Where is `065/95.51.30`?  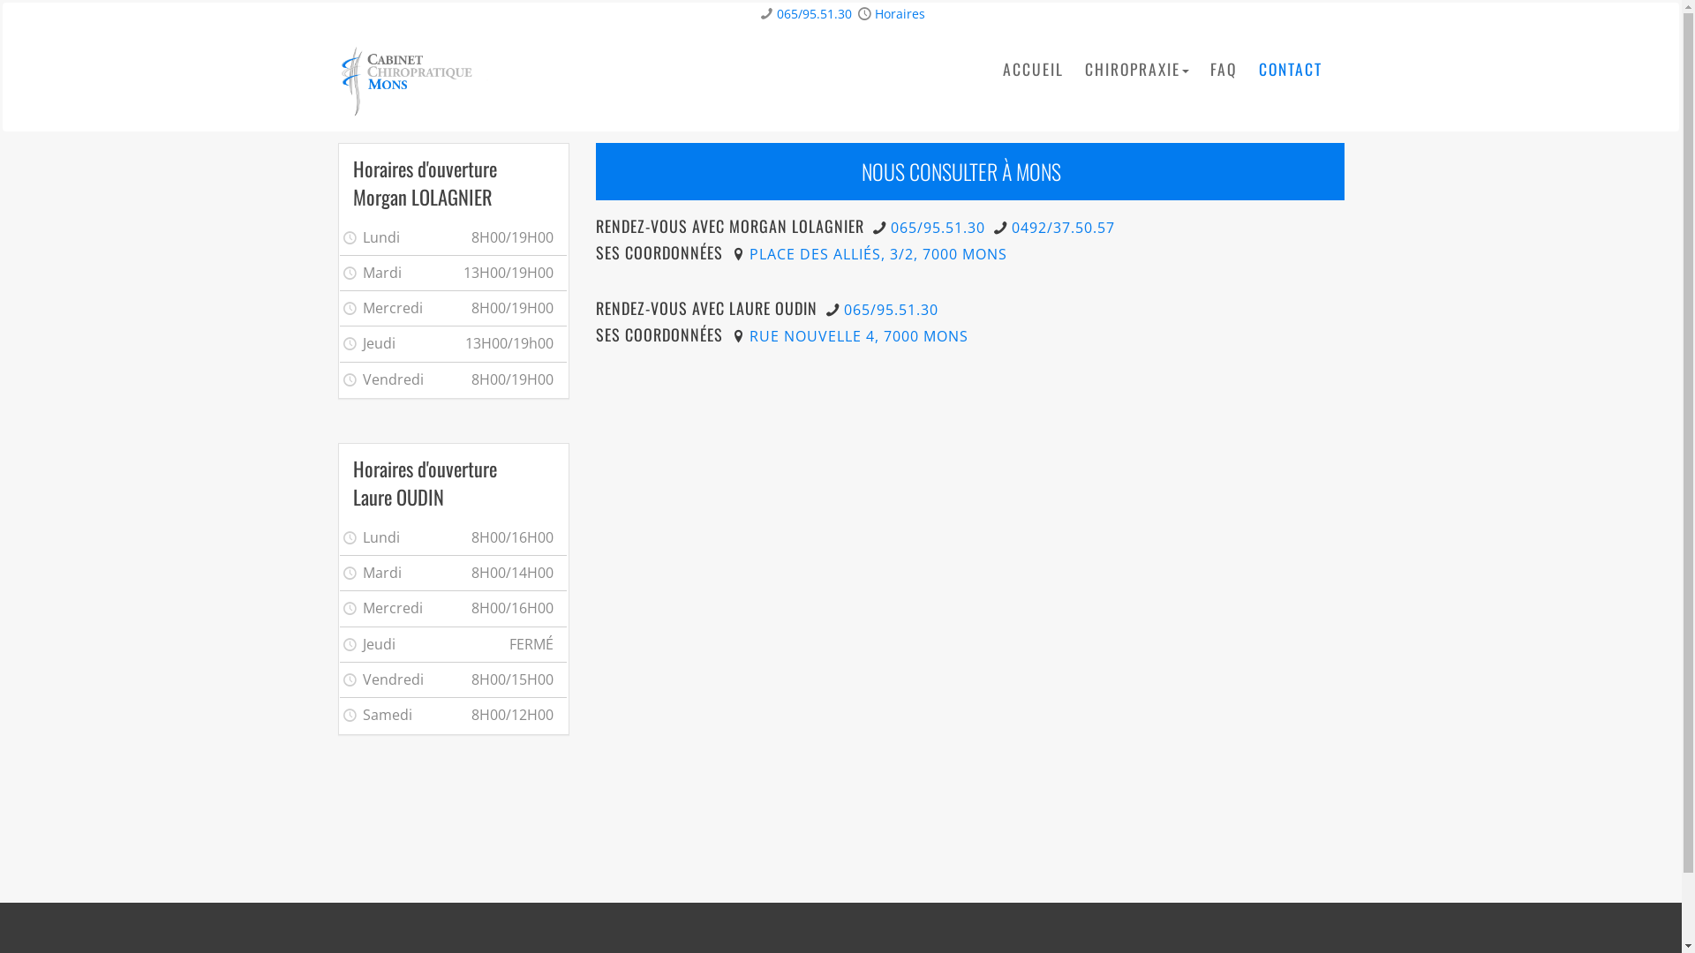 065/95.51.30 is located at coordinates (938, 228).